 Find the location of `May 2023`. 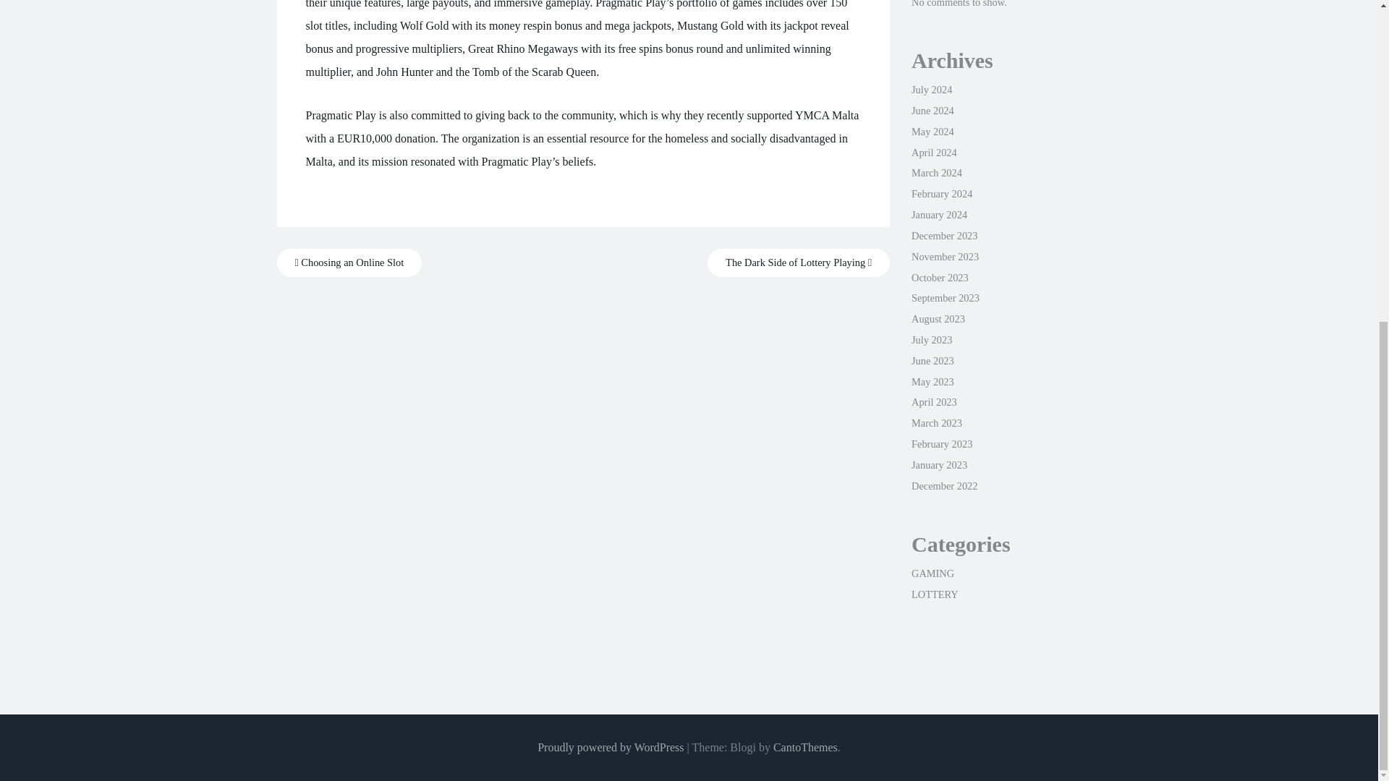

May 2023 is located at coordinates (933, 381).